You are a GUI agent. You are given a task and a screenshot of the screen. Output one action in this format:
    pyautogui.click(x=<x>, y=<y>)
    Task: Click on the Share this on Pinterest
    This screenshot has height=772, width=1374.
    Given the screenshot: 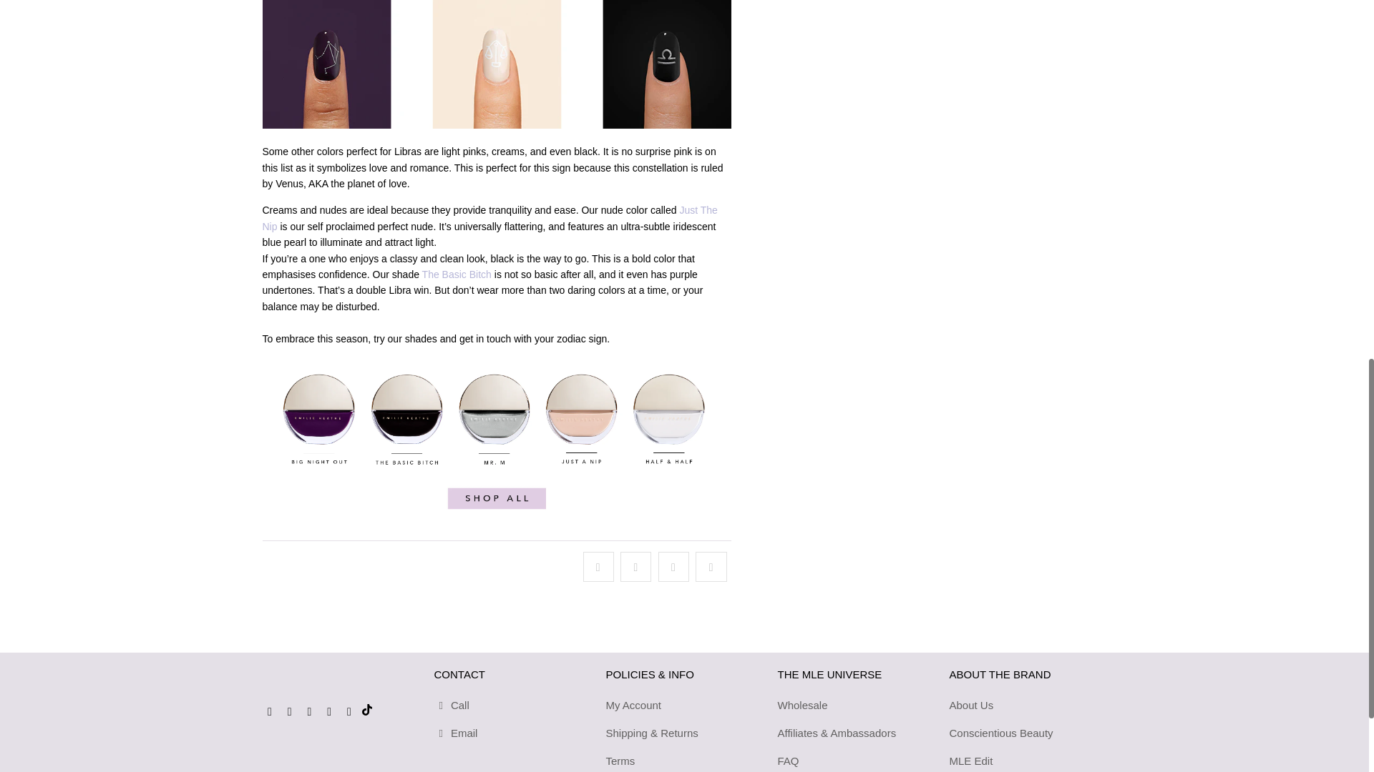 What is the action you would take?
    pyautogui.click(x=673, y=567)
    